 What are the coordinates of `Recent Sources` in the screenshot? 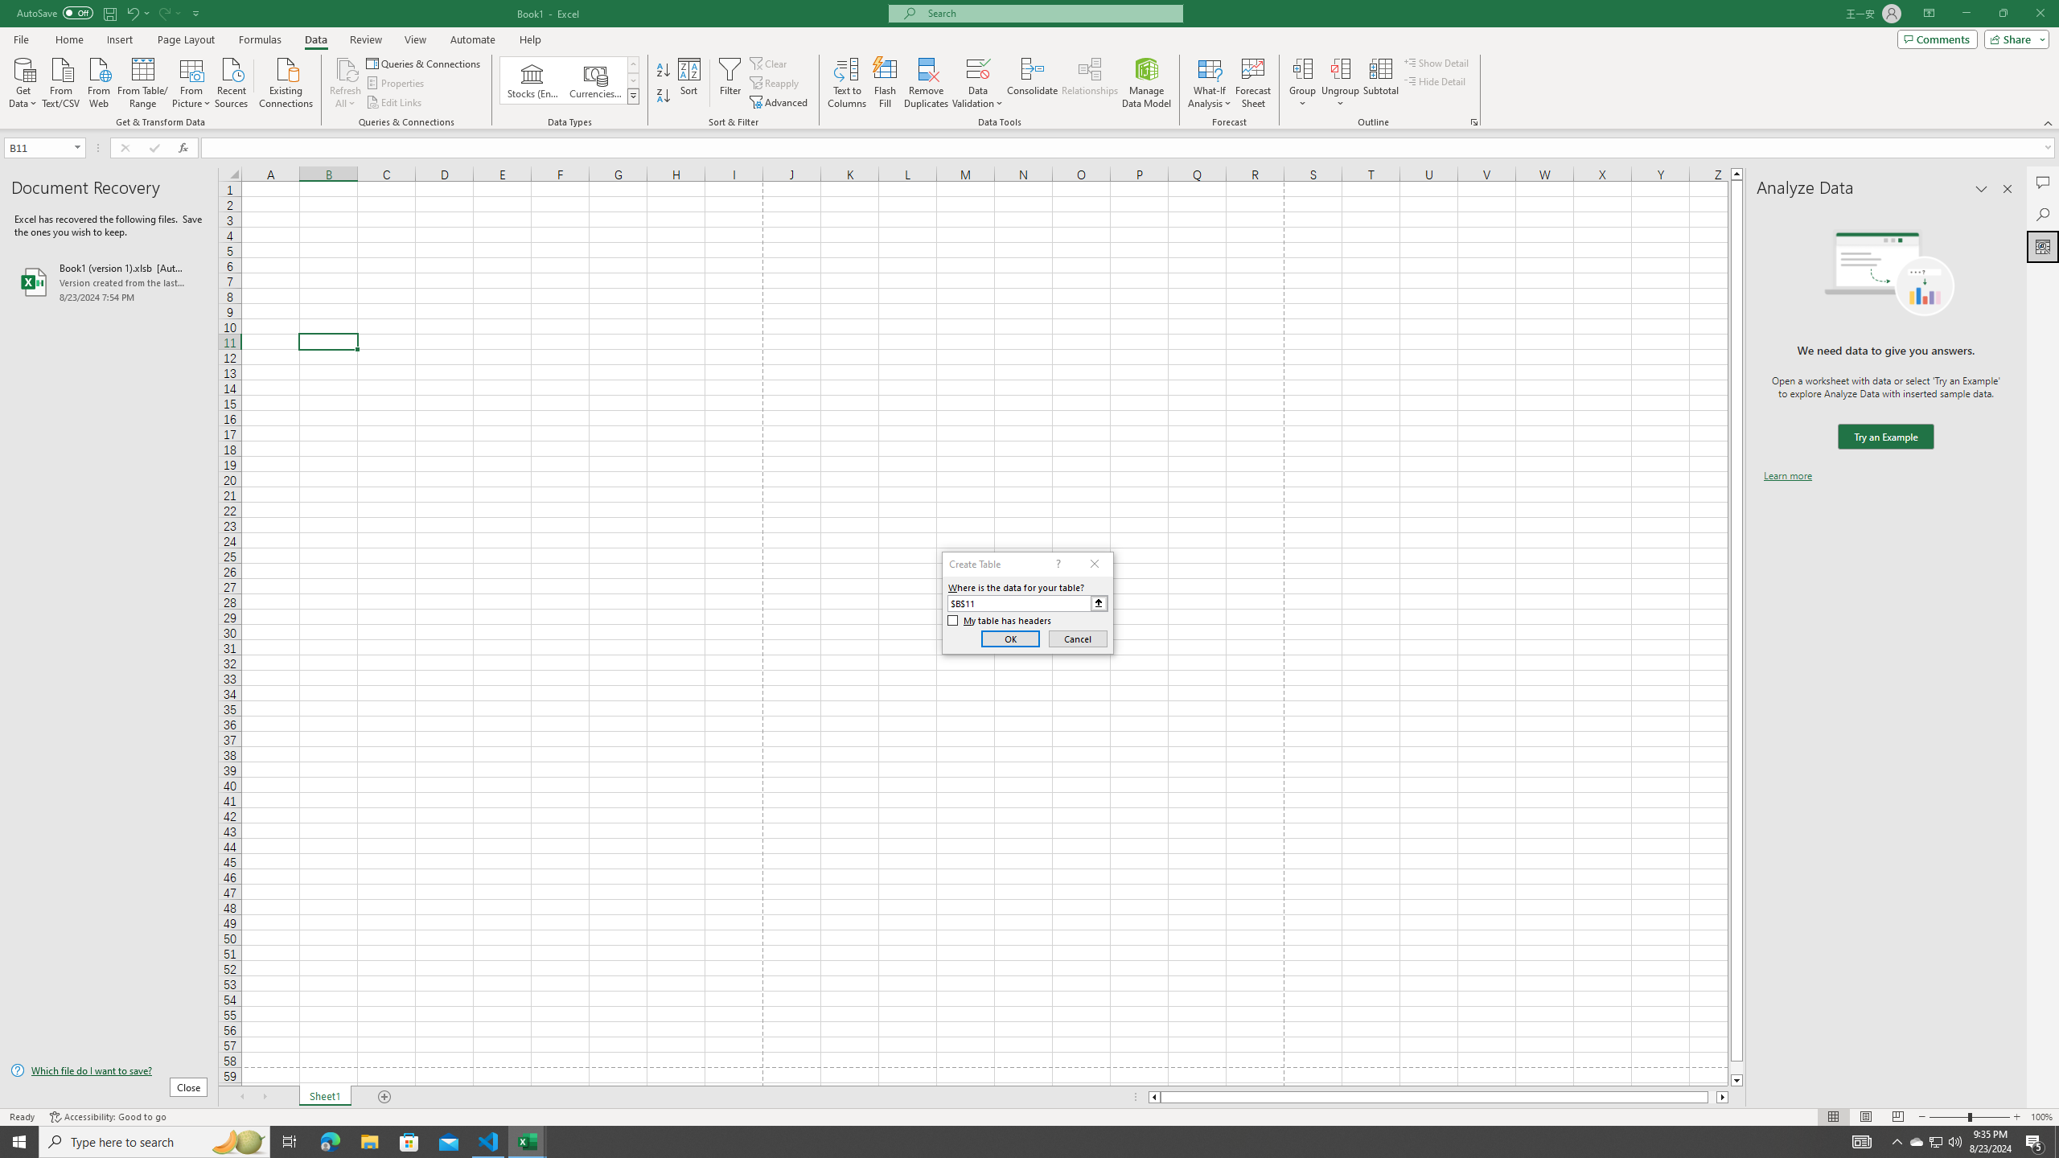 It's located at (232, 81).